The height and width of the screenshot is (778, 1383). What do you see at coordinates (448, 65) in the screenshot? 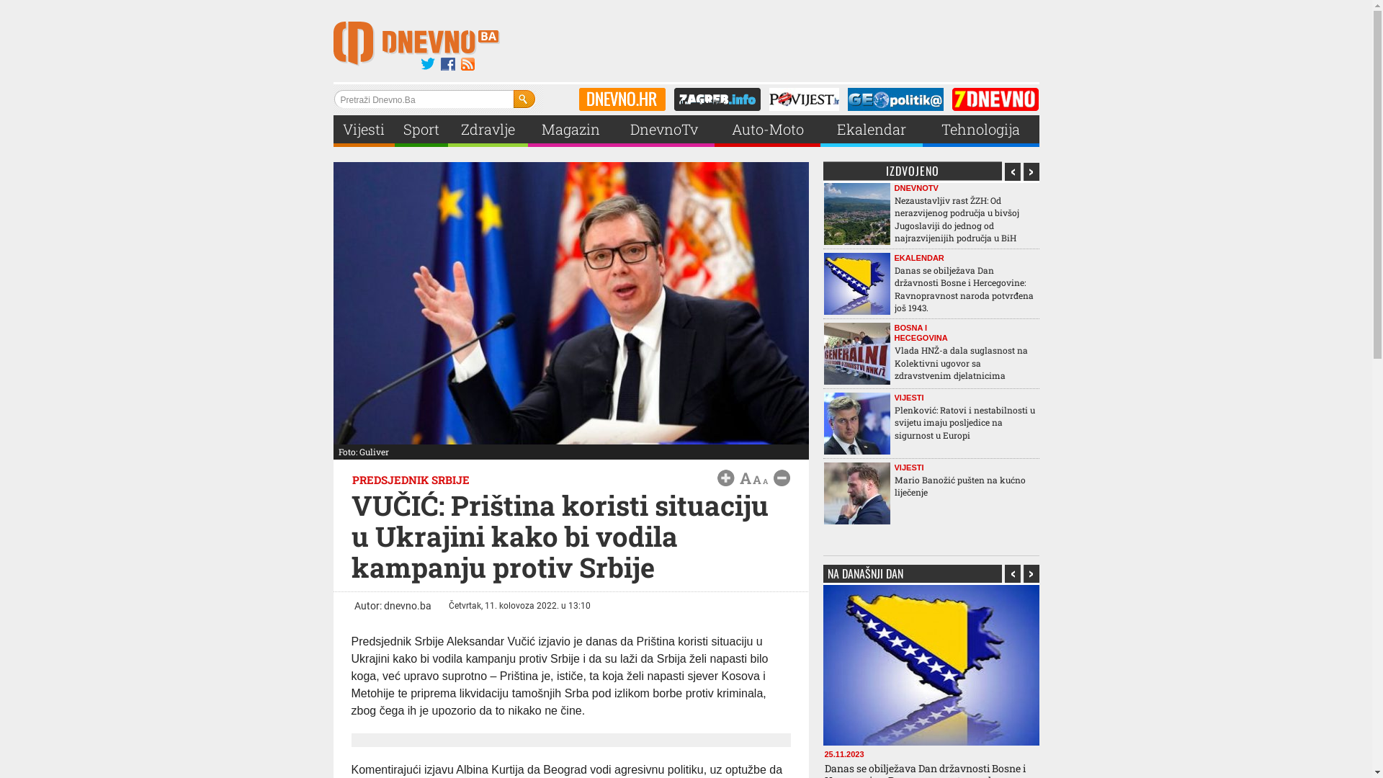
I see `facebook` at bounding box center [448, 65].